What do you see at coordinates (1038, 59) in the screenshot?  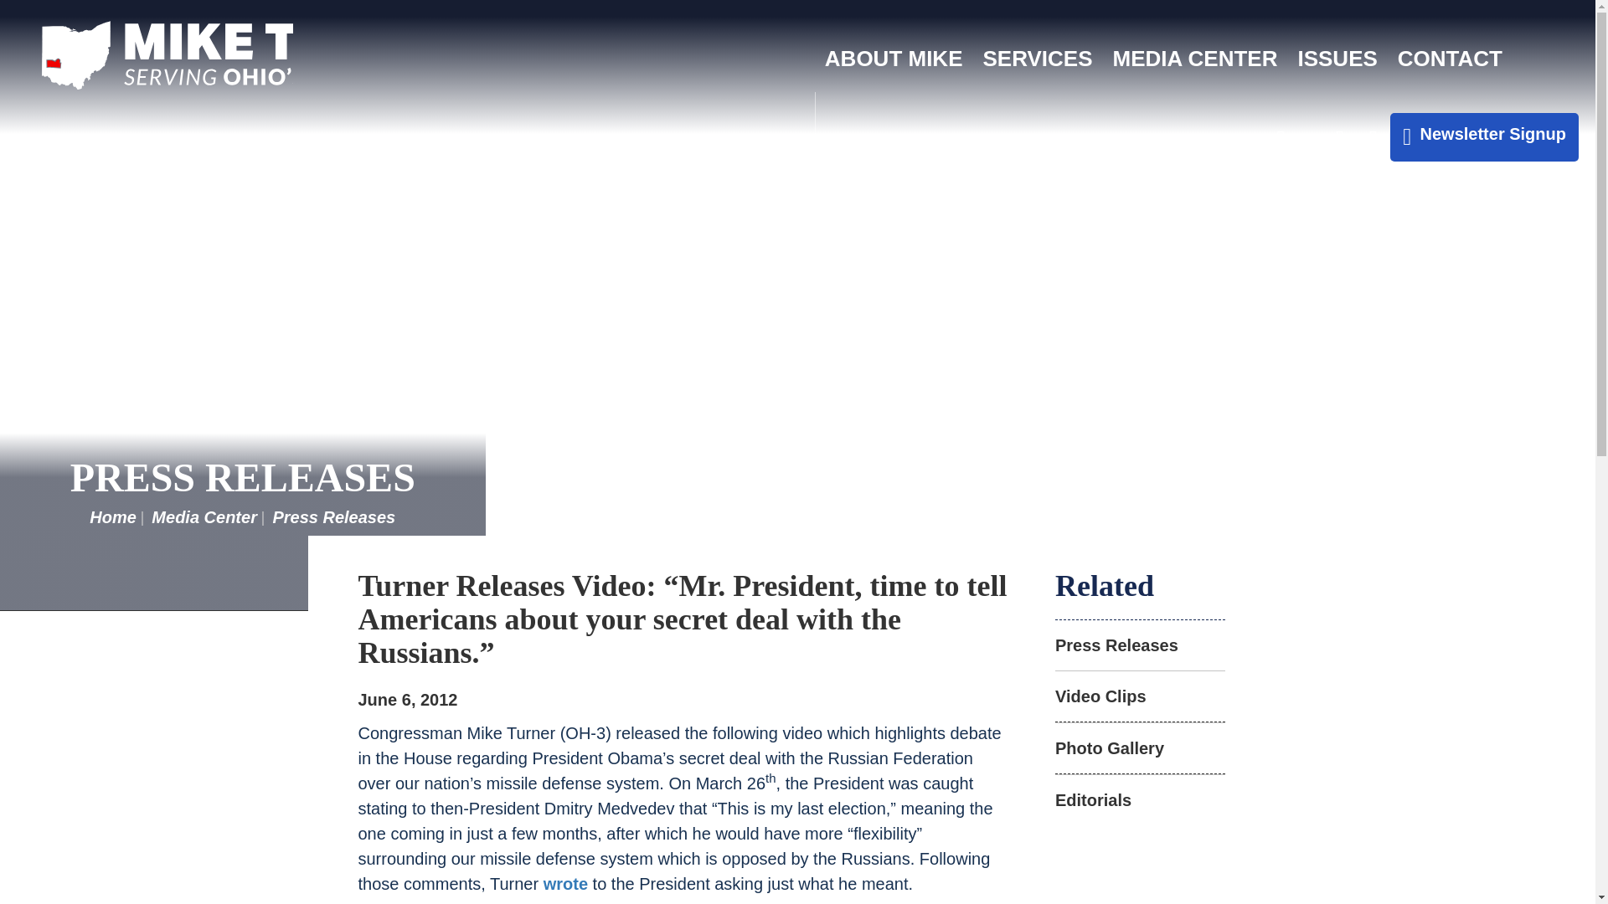 I see `SERVICES` at bounding box center [1038, 59].